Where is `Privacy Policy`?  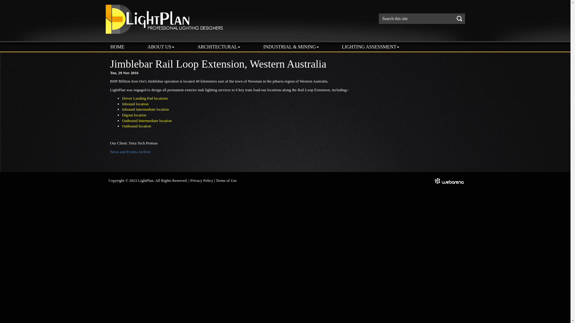 Privacy Policy is located at coordinates (202, 181).